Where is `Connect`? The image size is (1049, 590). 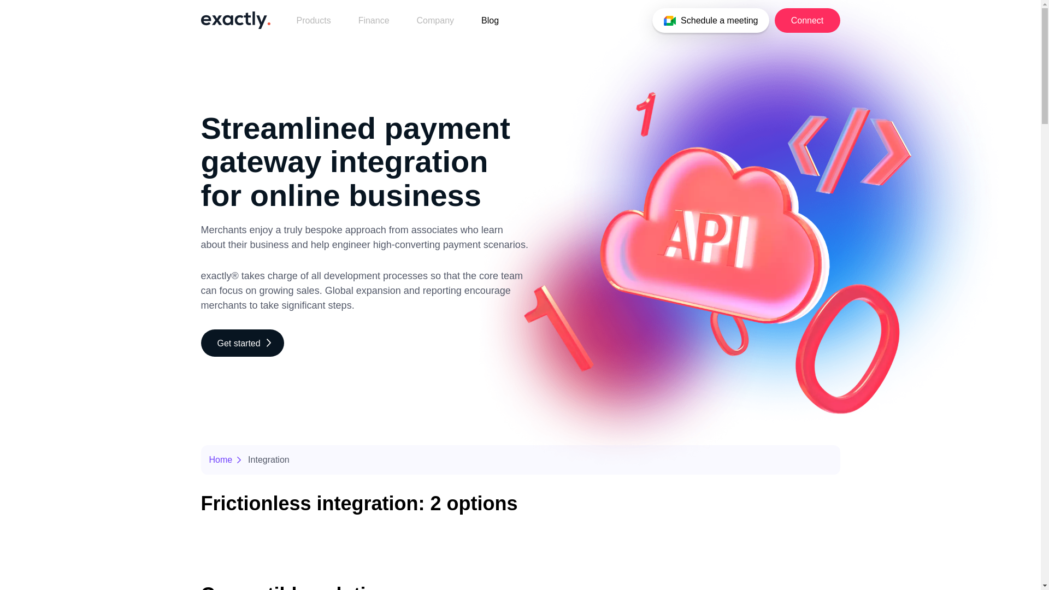
Connect is located at coordinates (808, 21).